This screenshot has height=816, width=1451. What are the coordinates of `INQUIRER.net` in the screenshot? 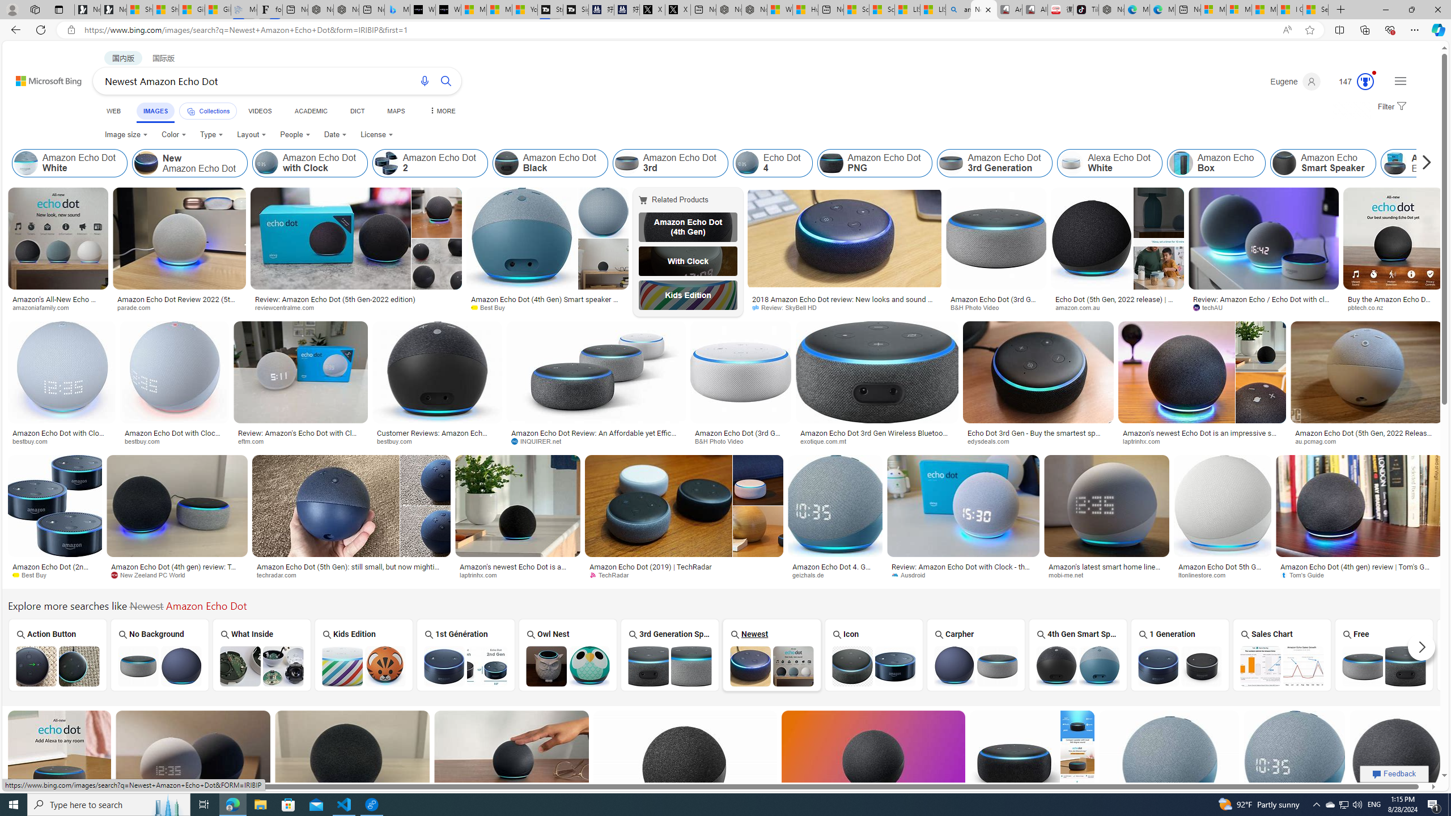 It's located at (541, 441).